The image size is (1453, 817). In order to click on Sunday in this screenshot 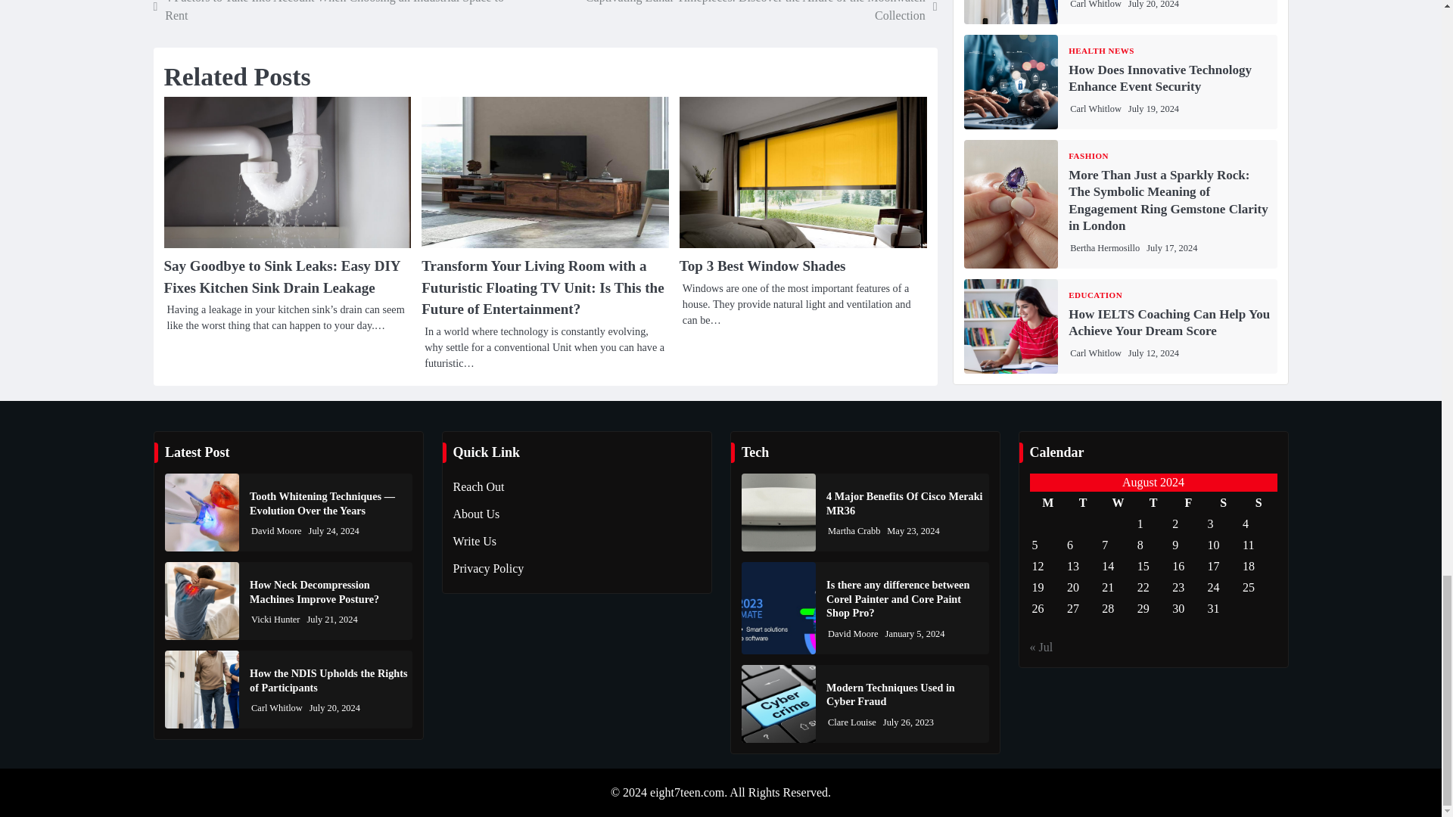, I will do `click(1259, 503)`.